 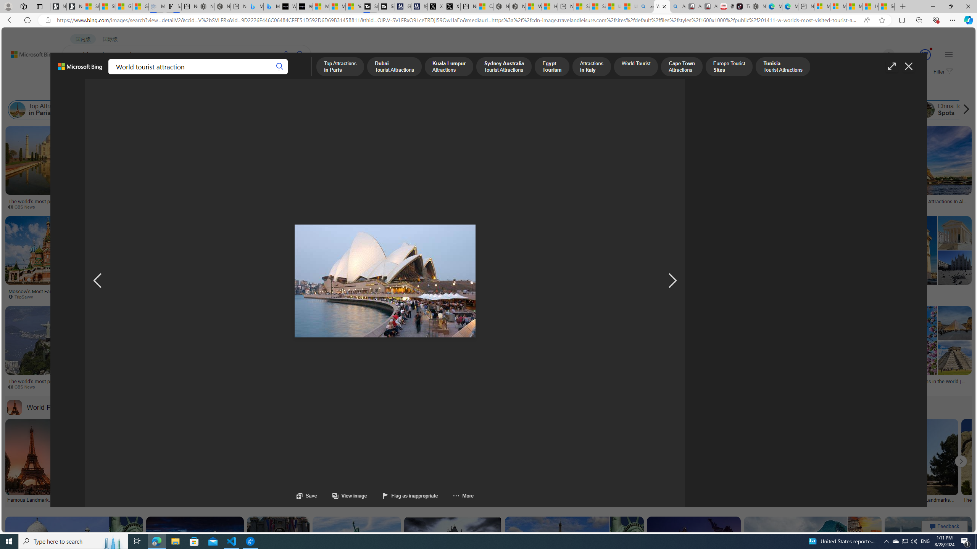 What do you see at coordinates (878, 55) in the screenshot?
I see `Eugene` at bounding box center [878, 55].